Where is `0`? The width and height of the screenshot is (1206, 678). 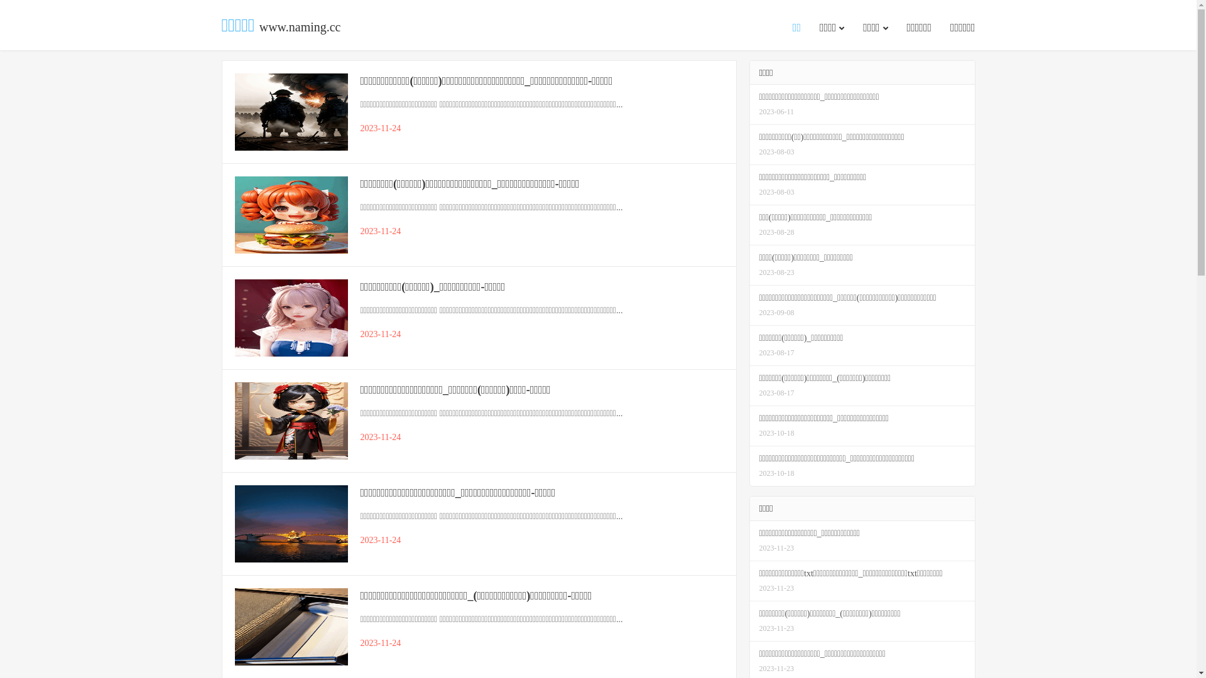 0 is located at coordinates (5, 20).